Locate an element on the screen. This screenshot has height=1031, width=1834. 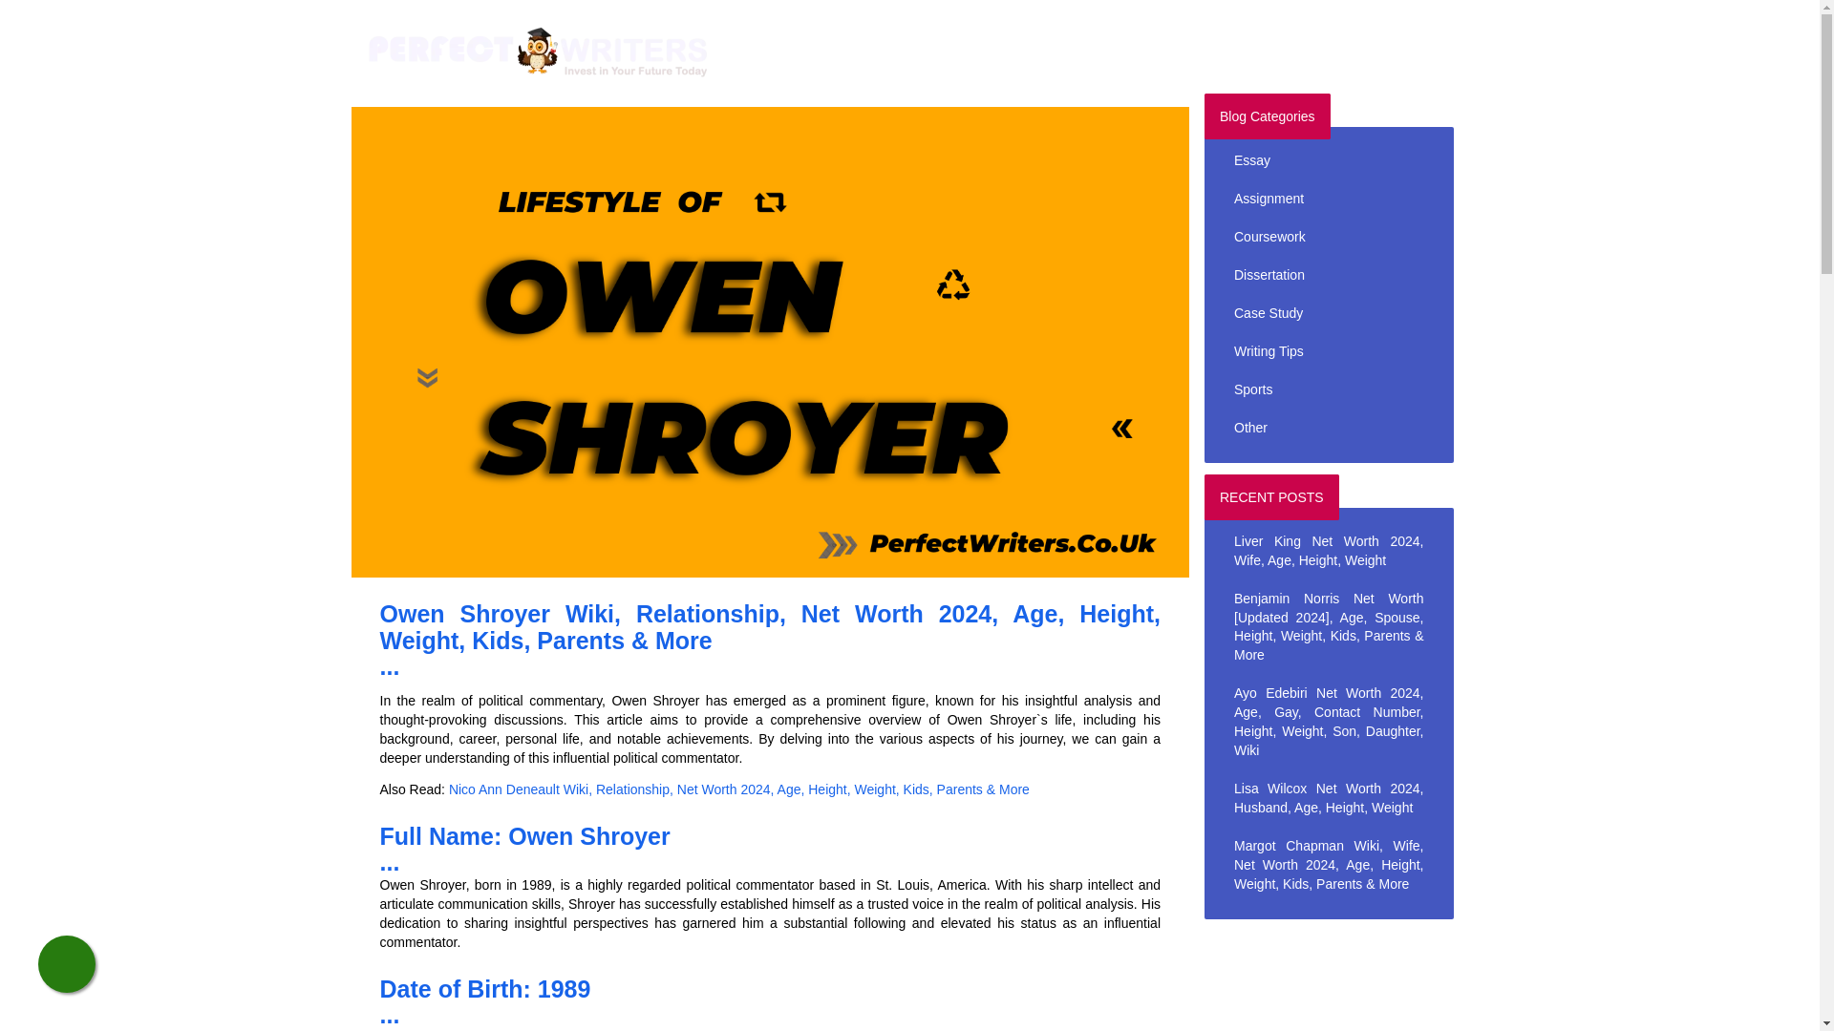
Contact Us is located at coordinates (1154, 38).